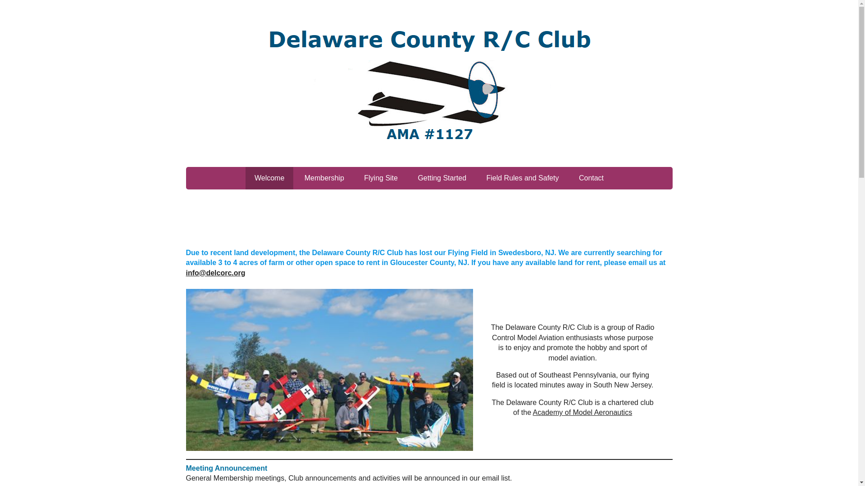 The width and height of the screenshot is (865, 486). I want to click on Flying Site, so click(380, 178).